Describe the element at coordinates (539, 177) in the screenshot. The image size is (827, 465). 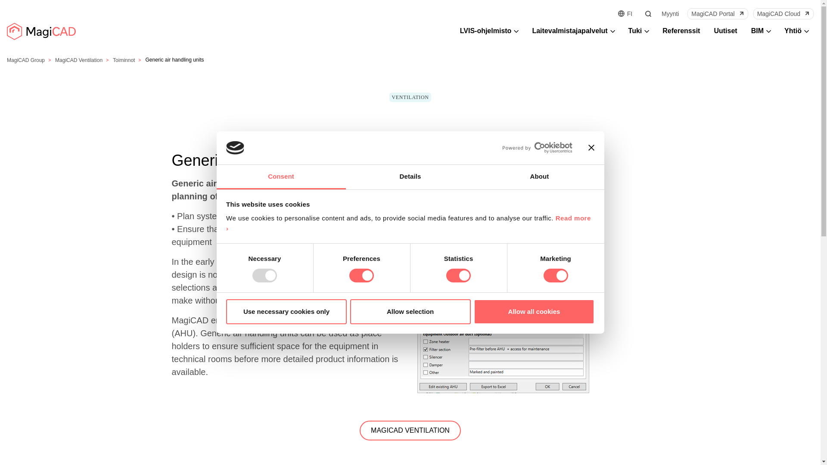
I see `About` at that location.